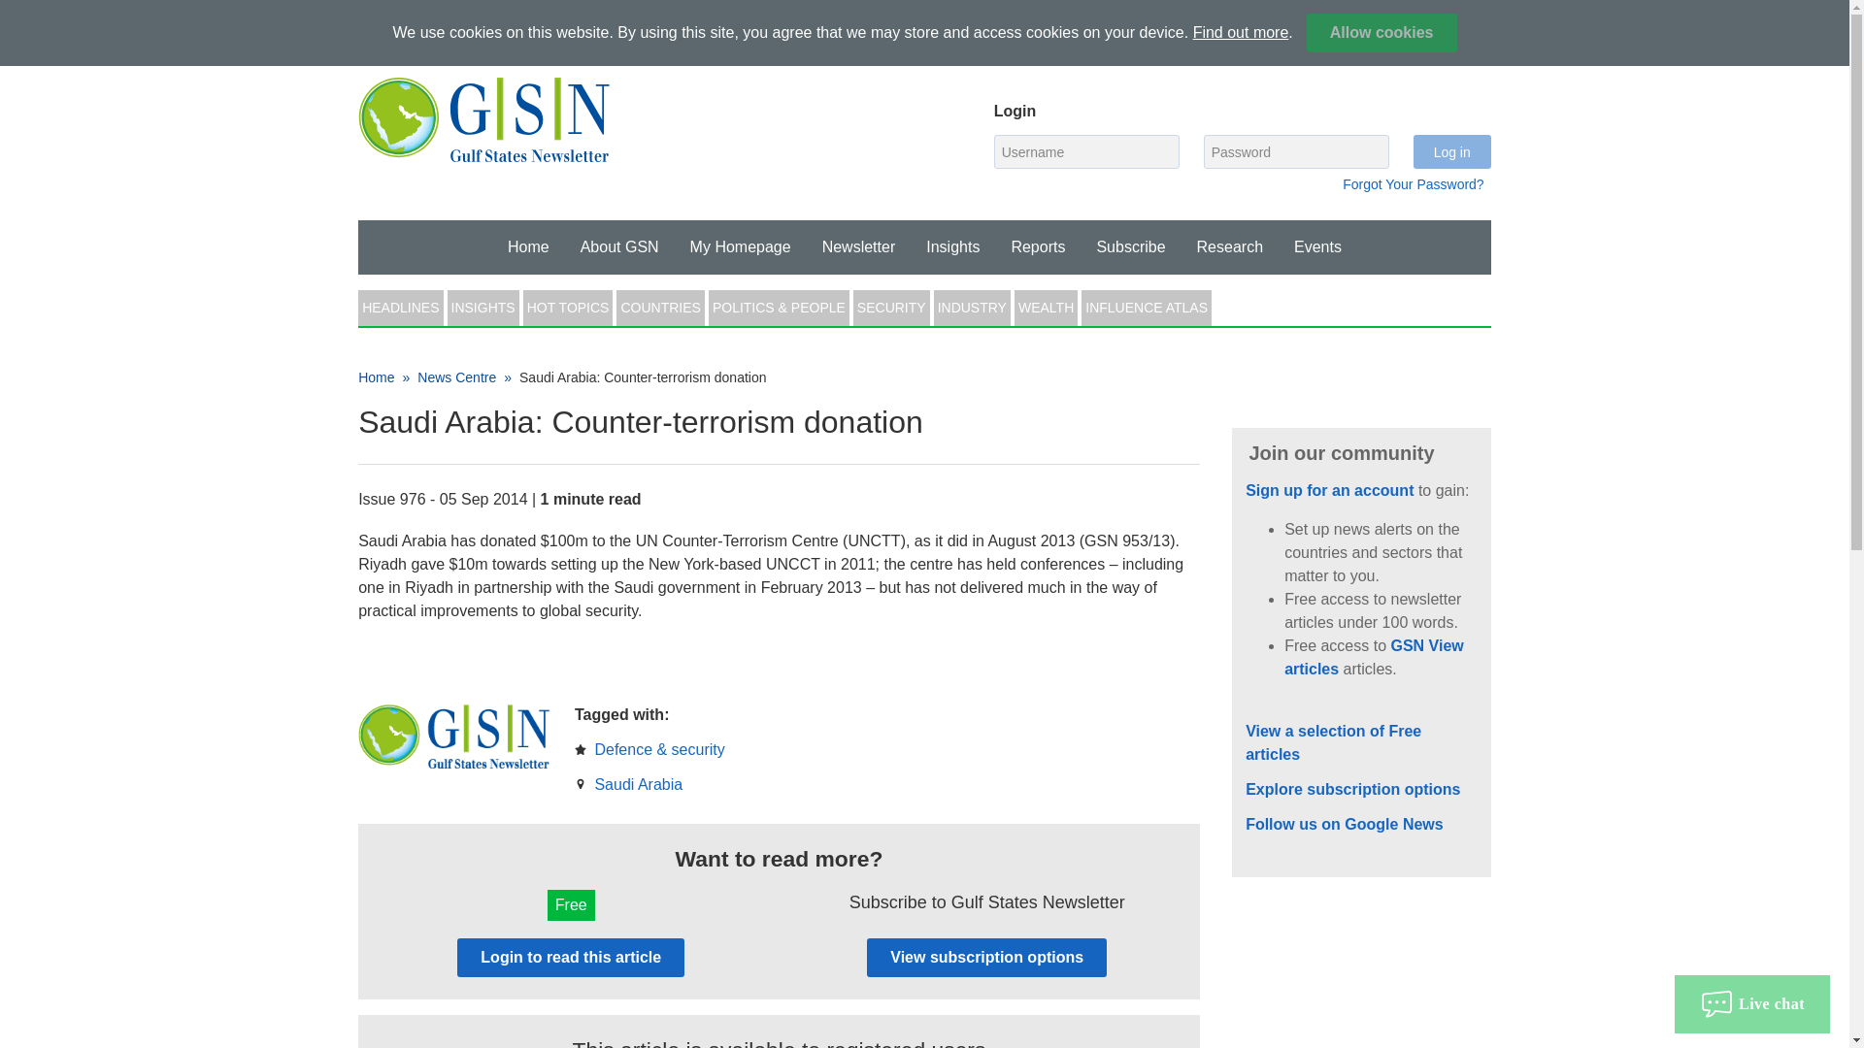 This screenshot has height=1048, width=1864. What do you see at coordinates (1230, 246) in the screenshot?
I see `Newsletter` at bounding box center [1230, 246].